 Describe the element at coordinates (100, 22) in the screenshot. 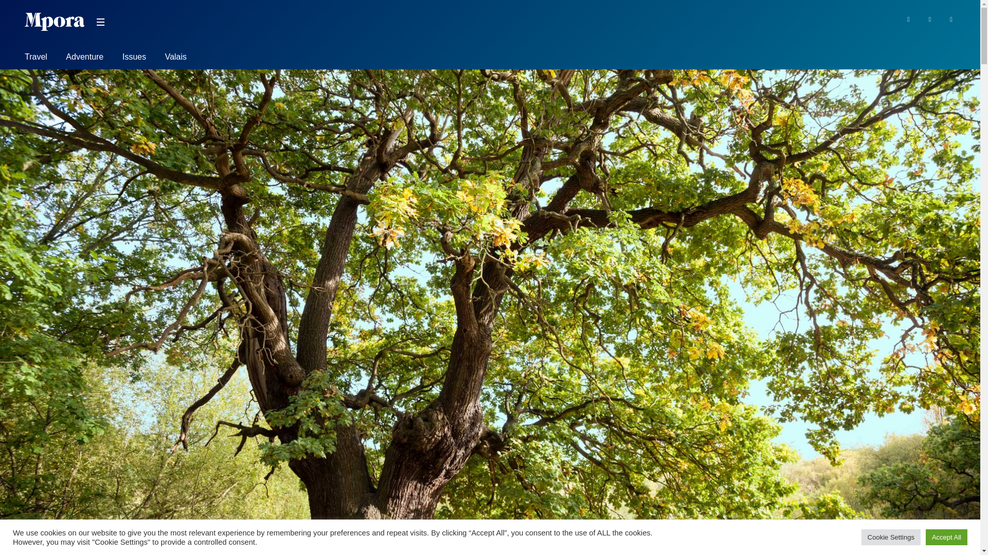

I see `Menu` at that location.